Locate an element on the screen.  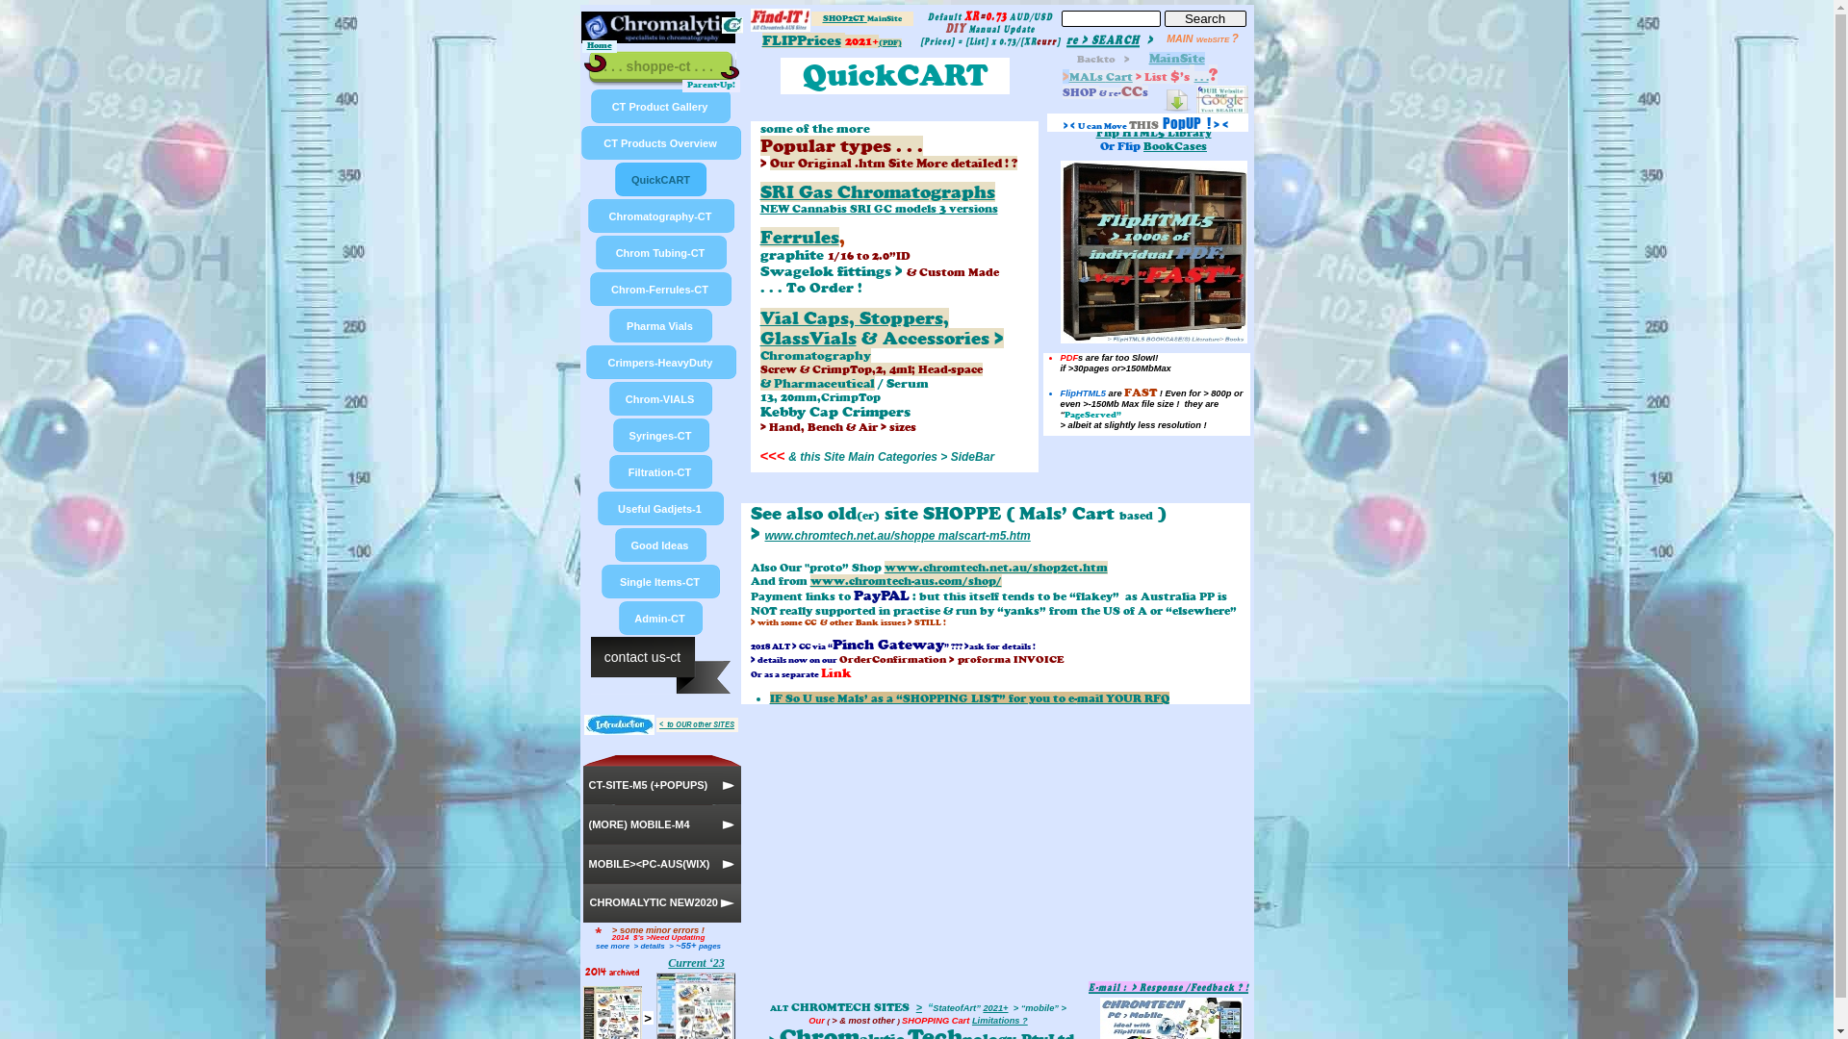
MainSite is located at coordinates (1177, 58).